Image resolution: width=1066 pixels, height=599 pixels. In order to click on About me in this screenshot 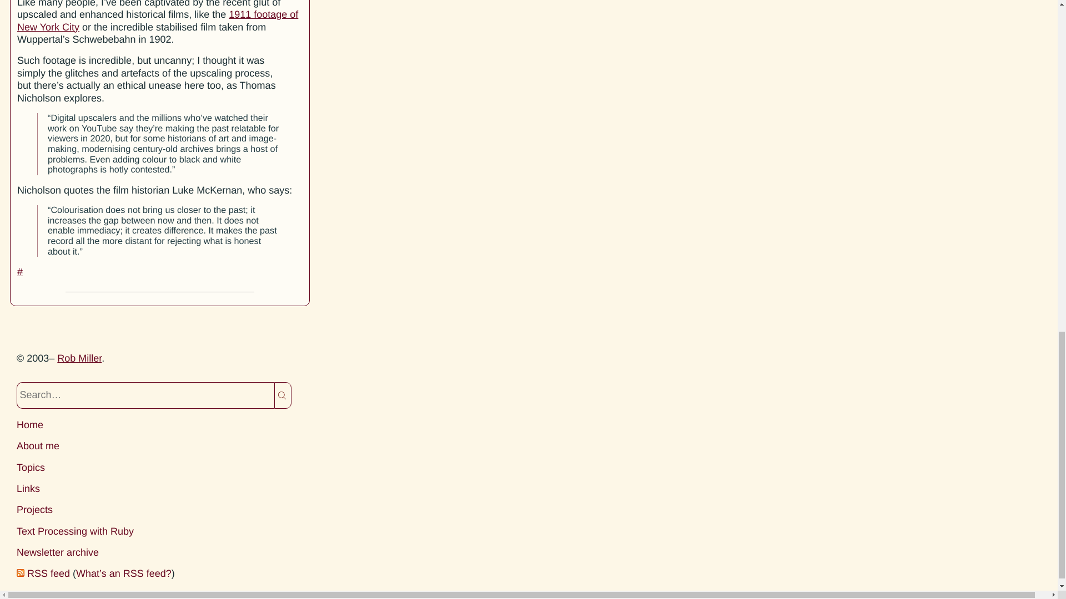, I will do `click(38, 446)`.